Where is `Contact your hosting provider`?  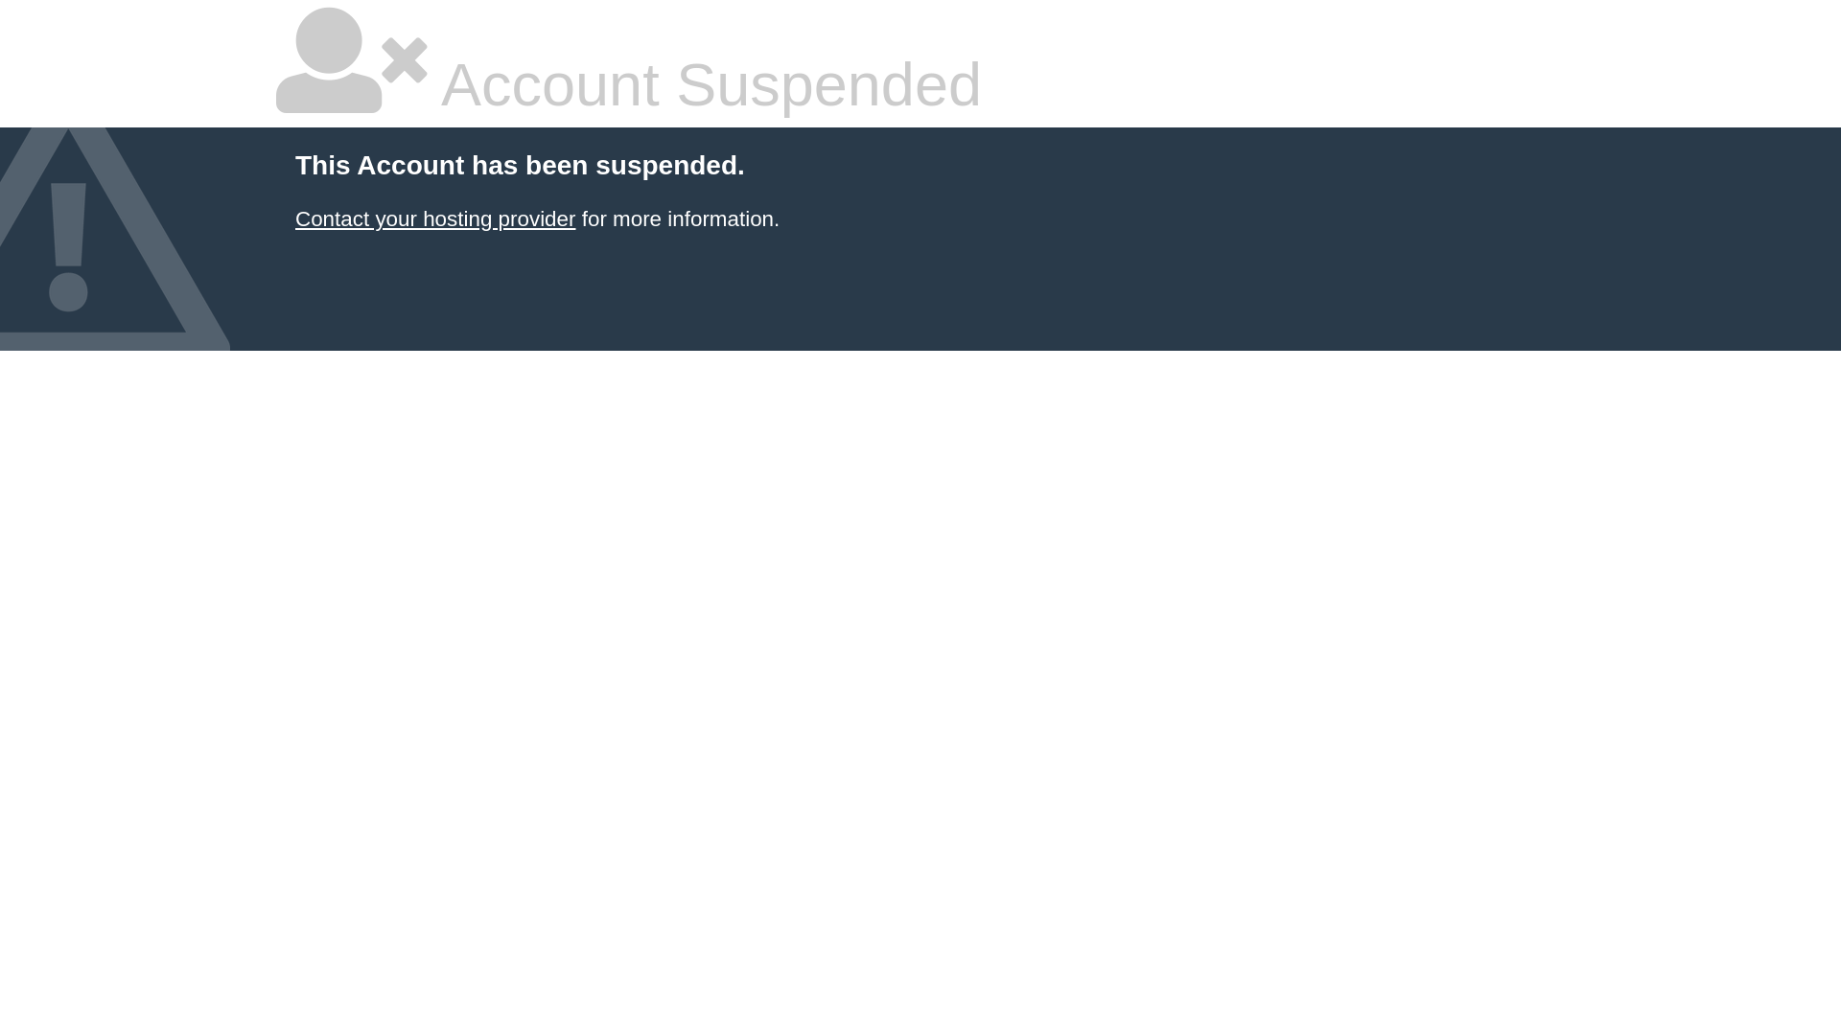
Contact your hosting provider is located at coordinates (435, 218).